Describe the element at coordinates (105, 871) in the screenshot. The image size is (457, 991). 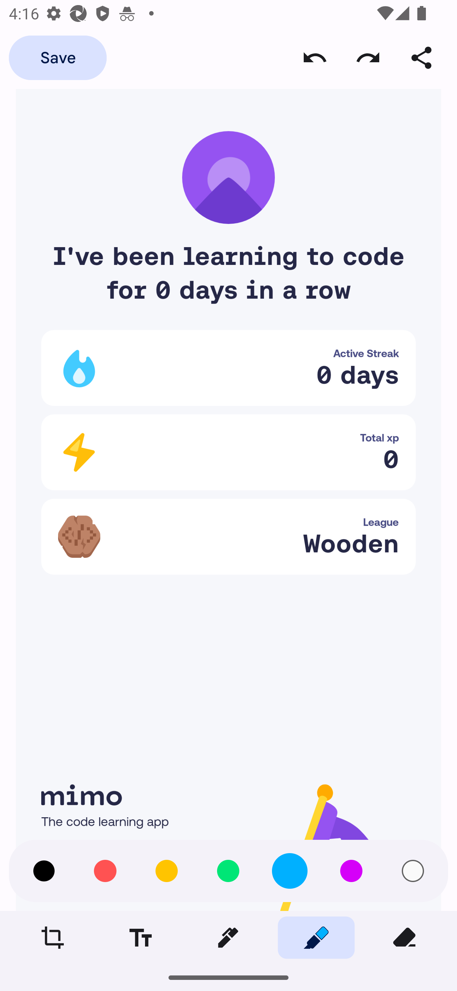
I see `Red` at that location.